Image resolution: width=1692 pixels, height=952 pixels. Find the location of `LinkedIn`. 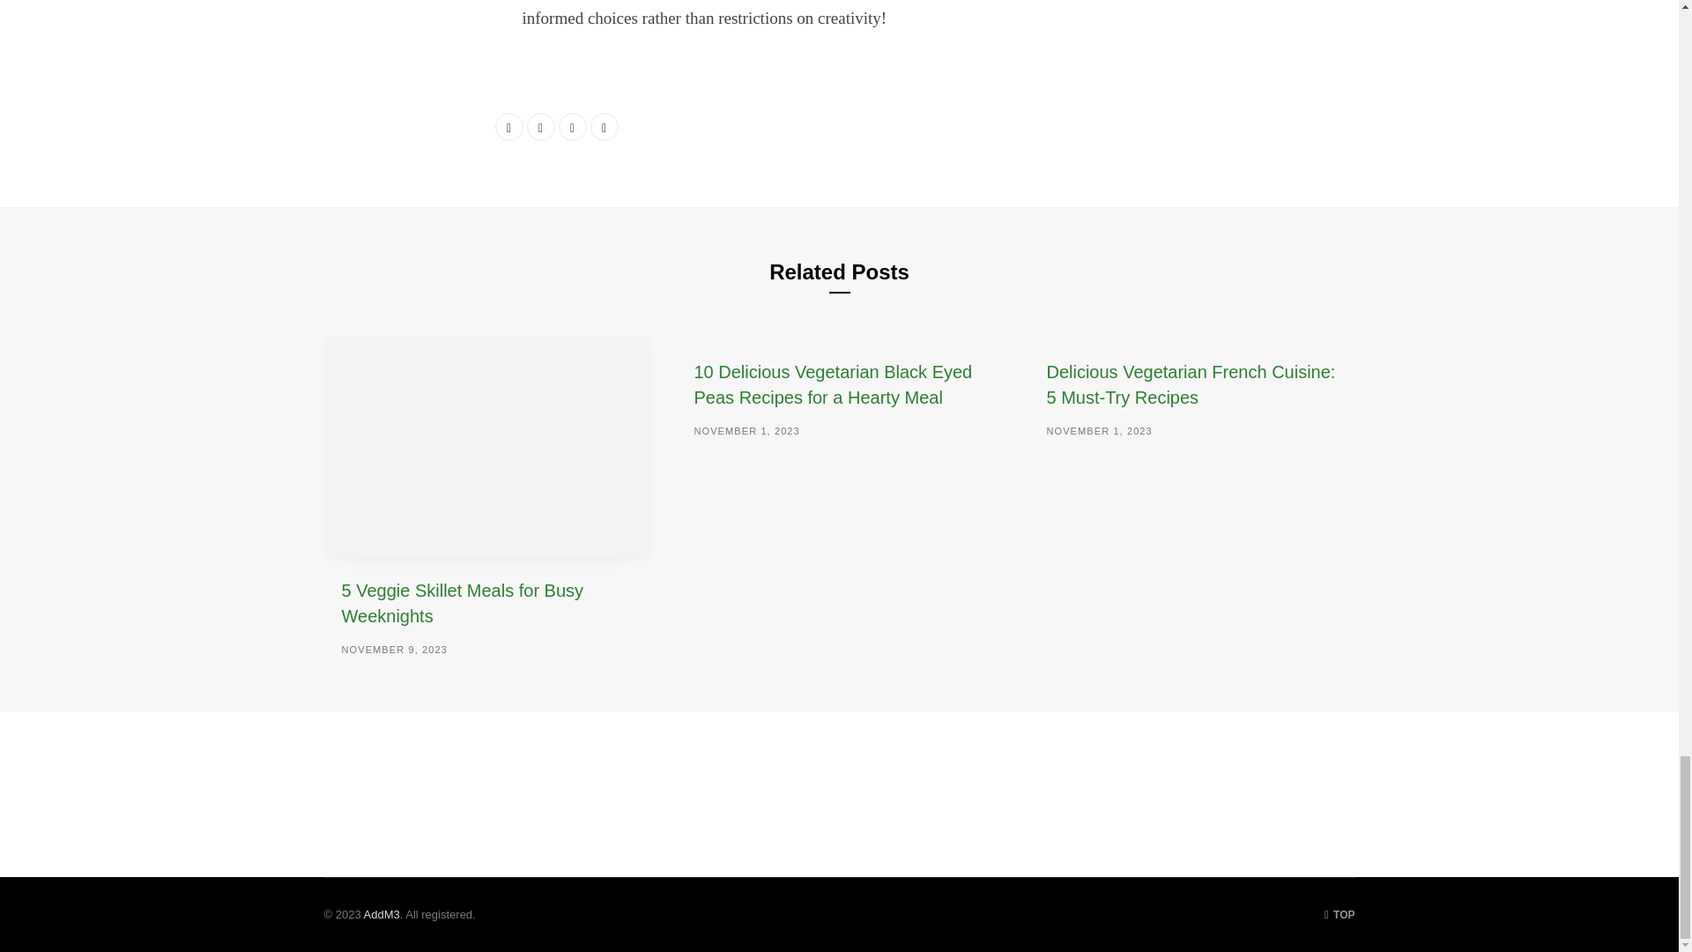

LinkedIn is located at coordinates (573, 127).